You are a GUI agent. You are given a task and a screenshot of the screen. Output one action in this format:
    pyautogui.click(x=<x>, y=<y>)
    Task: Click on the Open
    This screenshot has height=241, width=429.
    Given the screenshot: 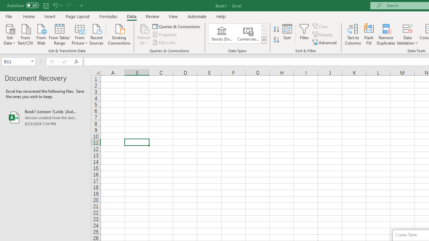 What is the action you would take?
    pyautogui.click(x=32, y=62)
    